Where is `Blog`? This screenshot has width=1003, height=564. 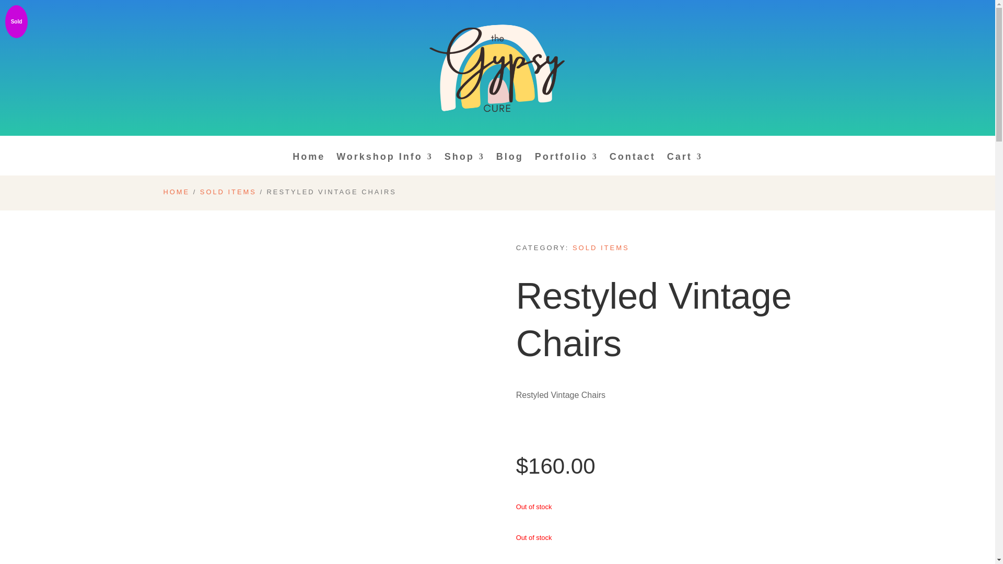 Blog is located at coordinates (510, 164).